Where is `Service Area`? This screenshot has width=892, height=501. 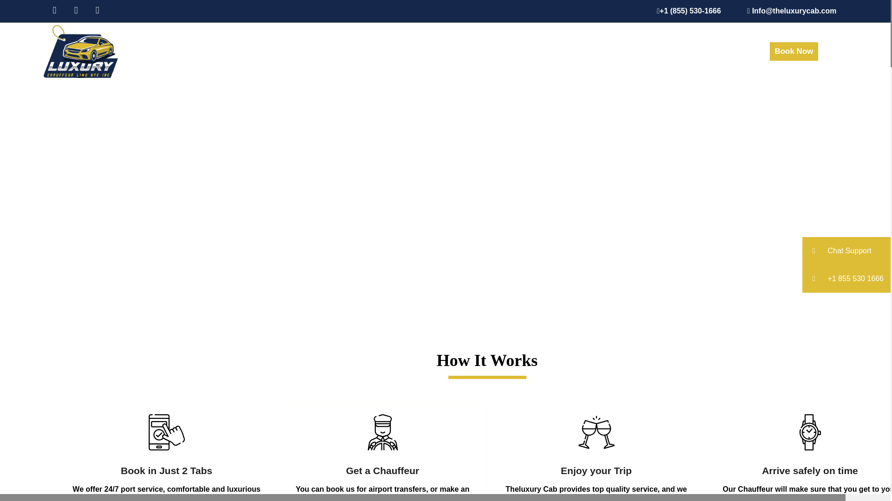
Service Area is located at coordinates (685, 51).